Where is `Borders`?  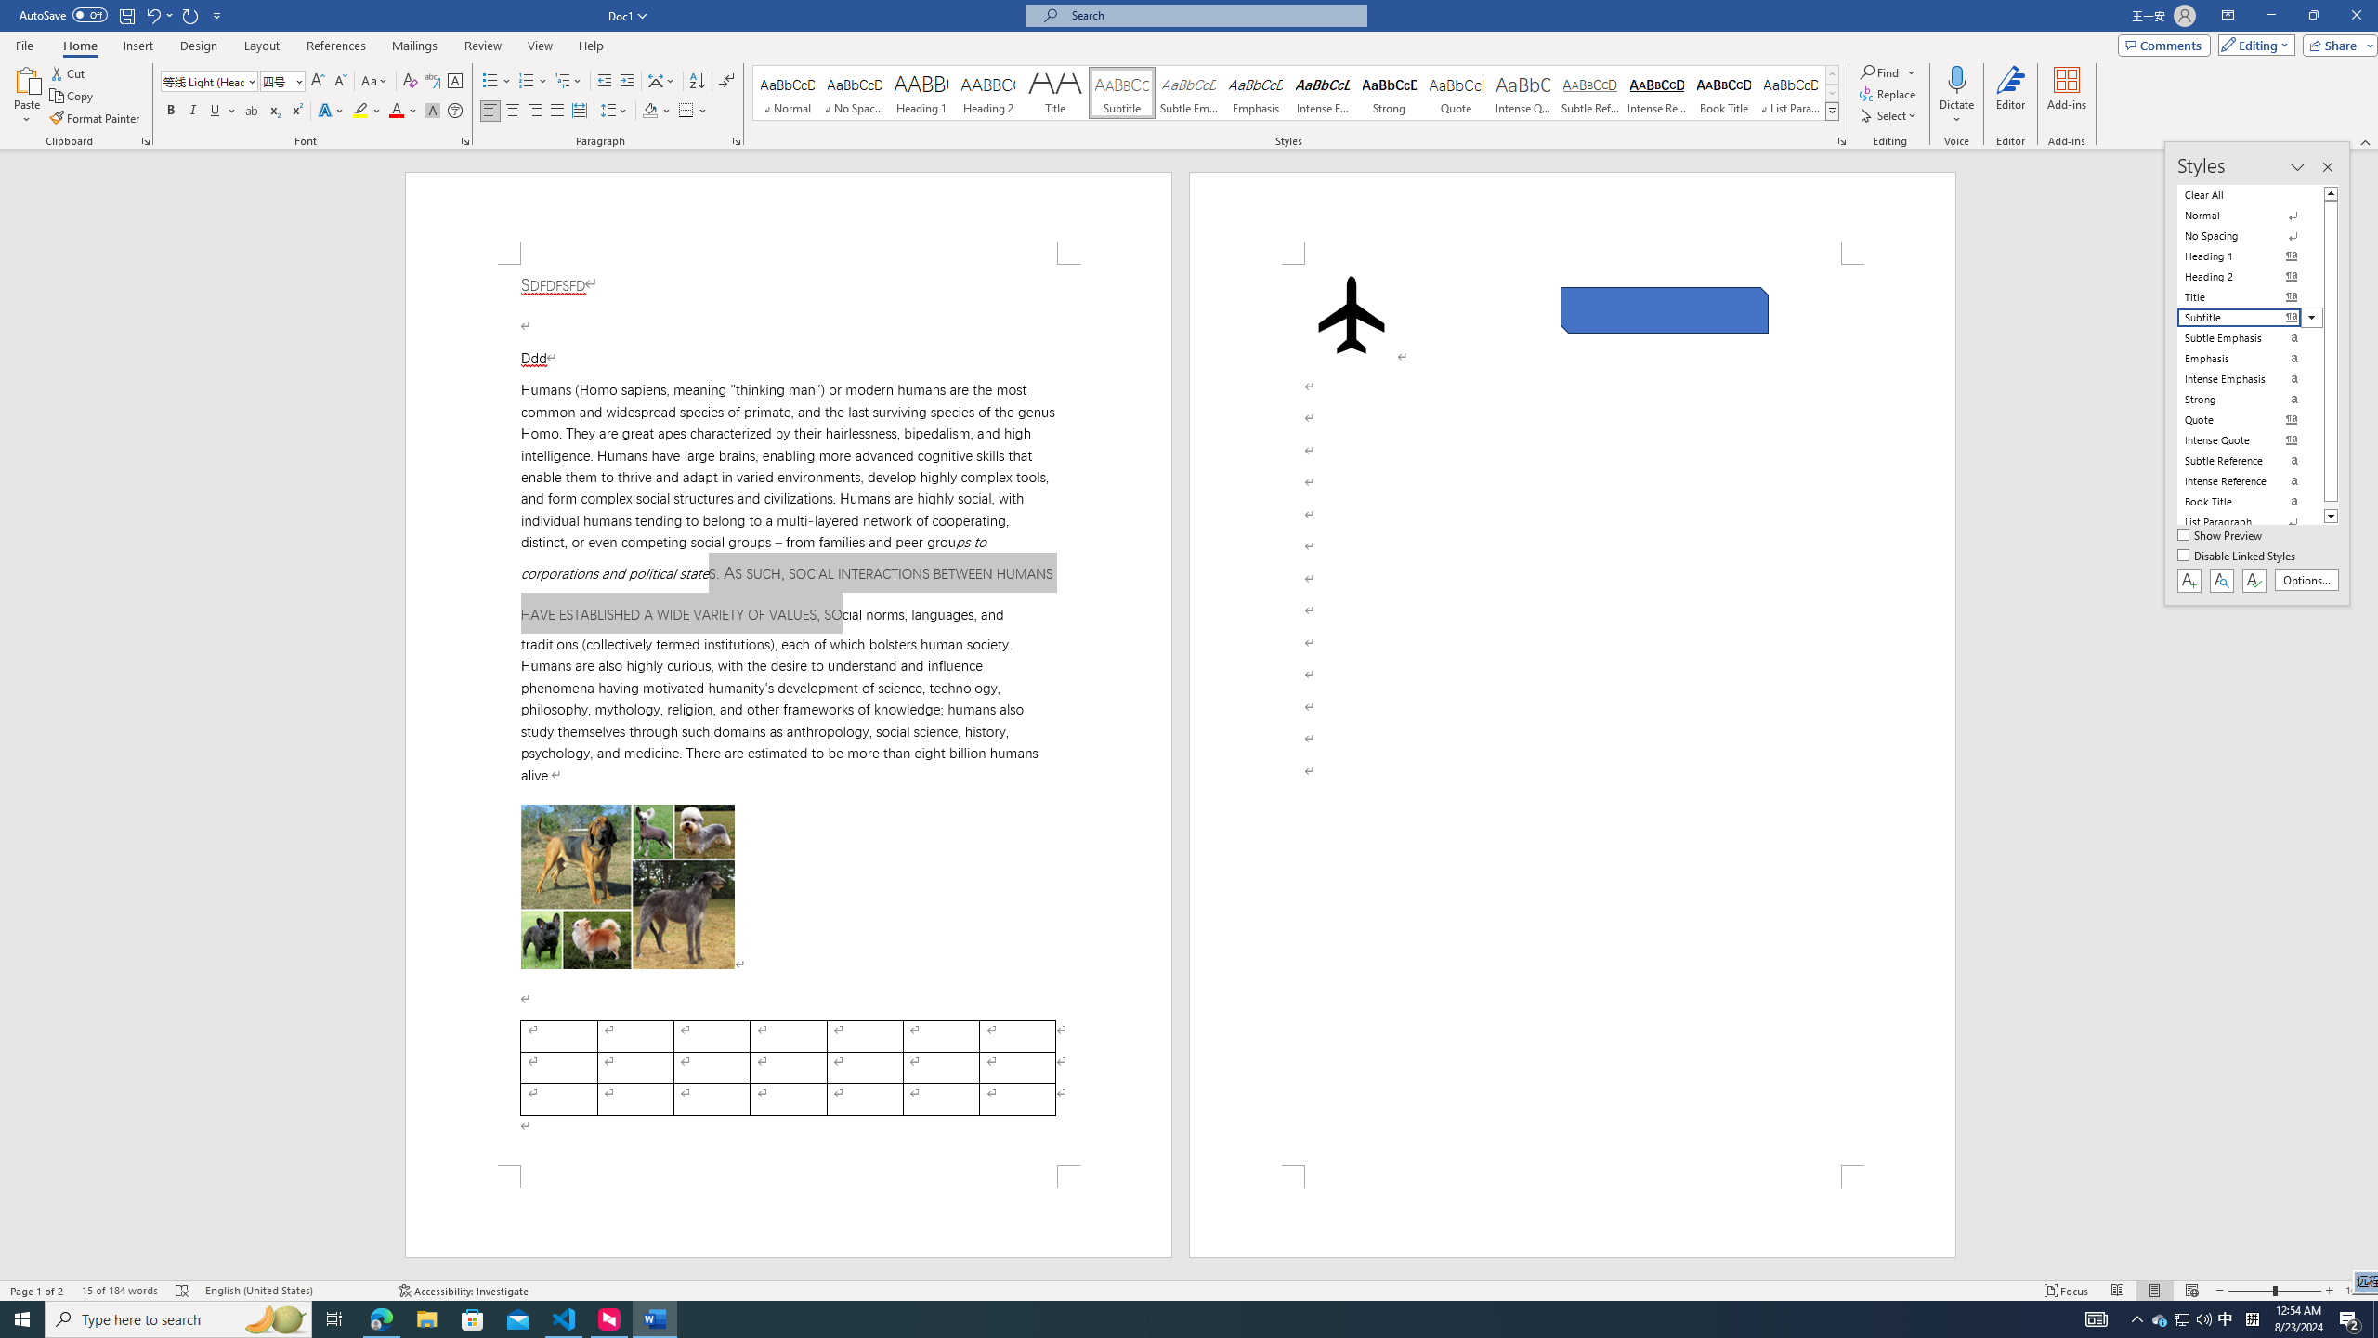
Borders is located at coordinates (693, 111).